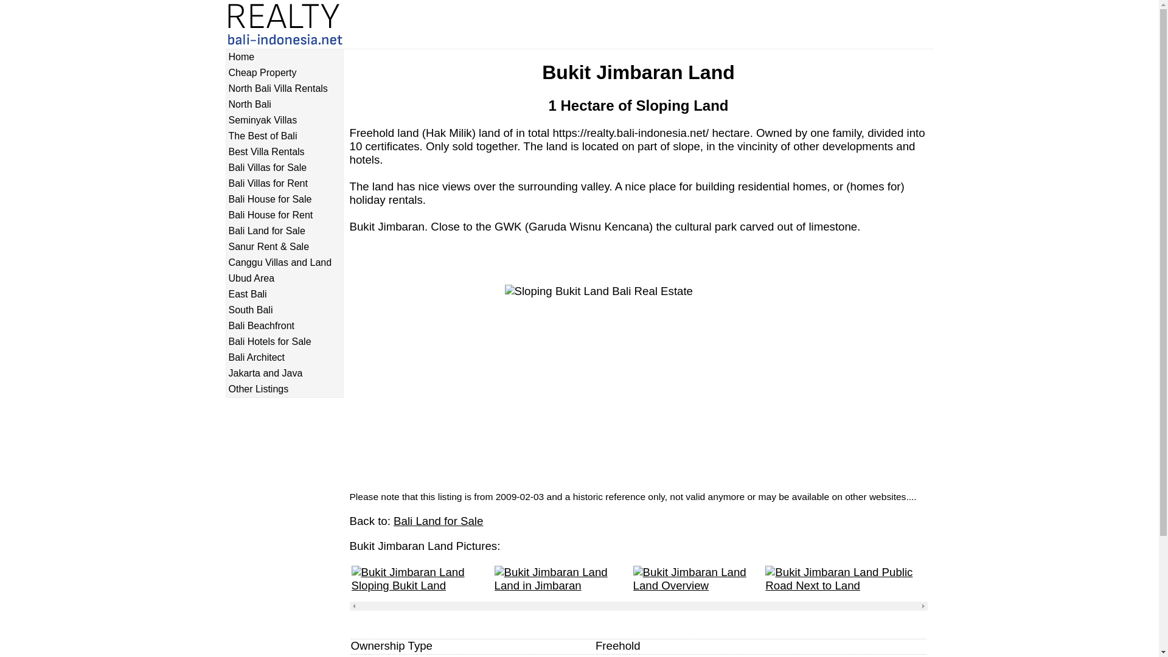 This screenshot has width=1168, height=657. What do you see at coordinates (284, 358) in the screenshot?
I see `Bali Architect` at bounding box center [284, 358].